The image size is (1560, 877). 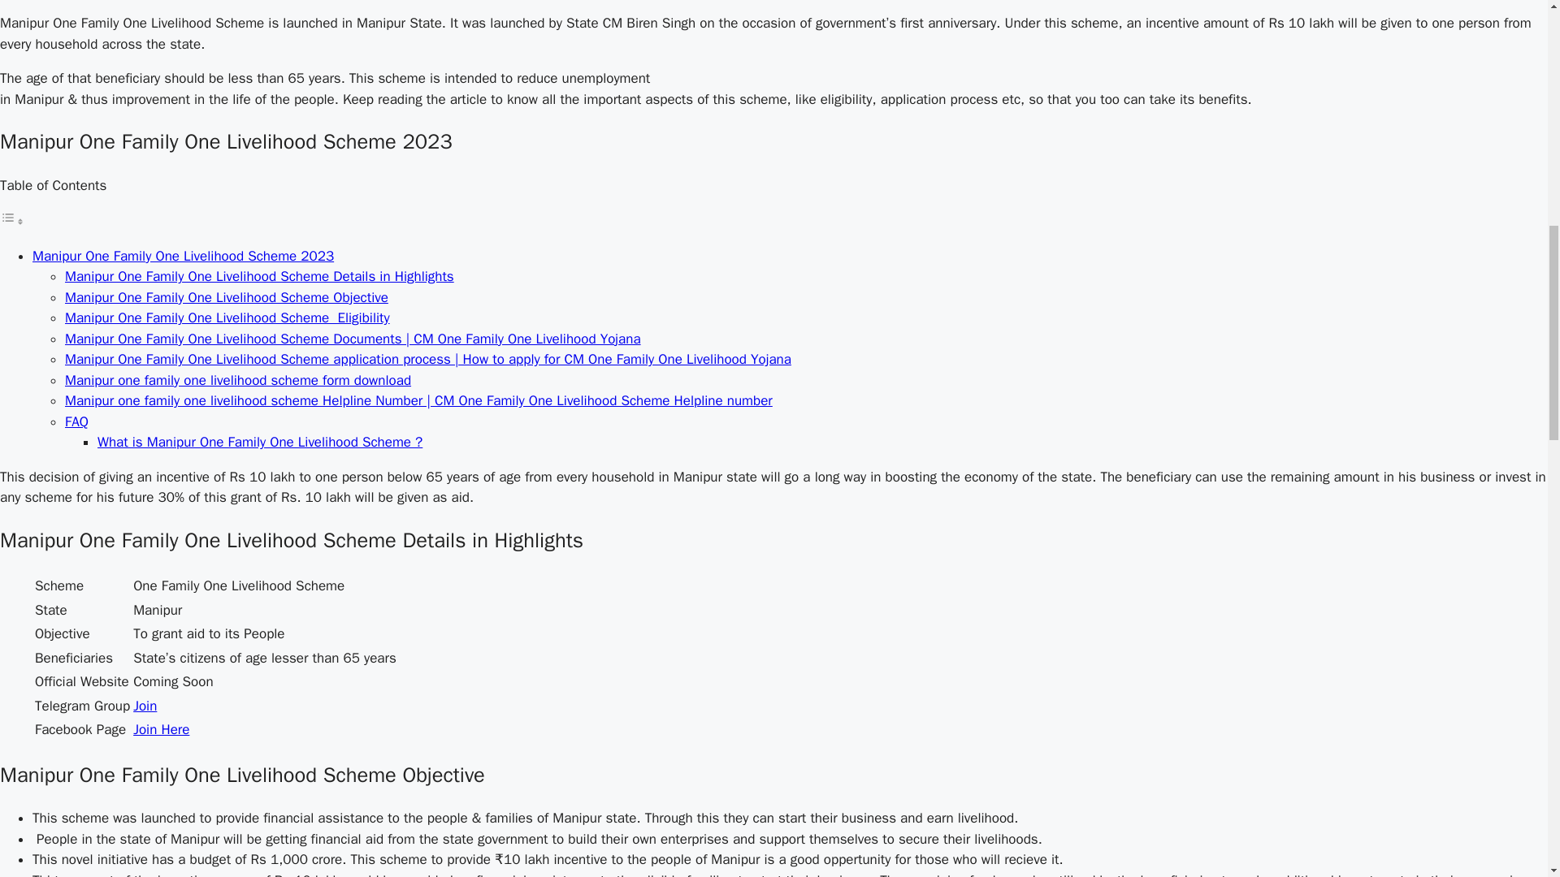 What do you see at coordinates (76, 421) in the screenshot?
I see `FAQ` at bounding box center [76, 421].